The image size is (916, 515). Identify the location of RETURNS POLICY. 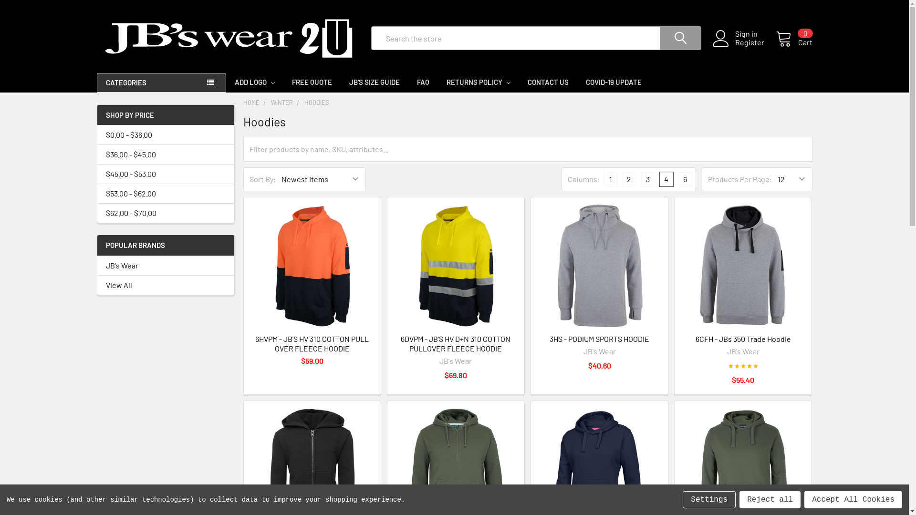
(479, 82).